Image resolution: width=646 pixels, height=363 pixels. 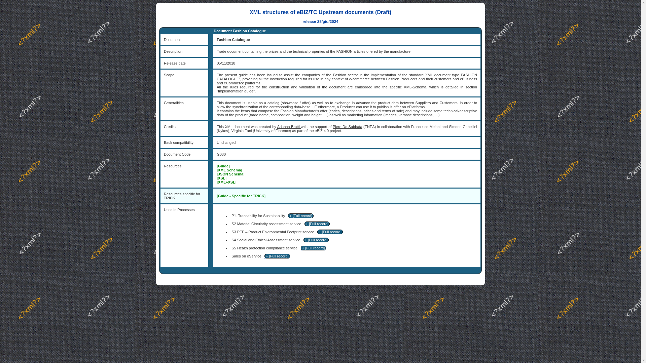 What do you see at coordinates (230, 174) in the screenshot?
I see `go to JSON Schema` at bounding box center [230, 174].